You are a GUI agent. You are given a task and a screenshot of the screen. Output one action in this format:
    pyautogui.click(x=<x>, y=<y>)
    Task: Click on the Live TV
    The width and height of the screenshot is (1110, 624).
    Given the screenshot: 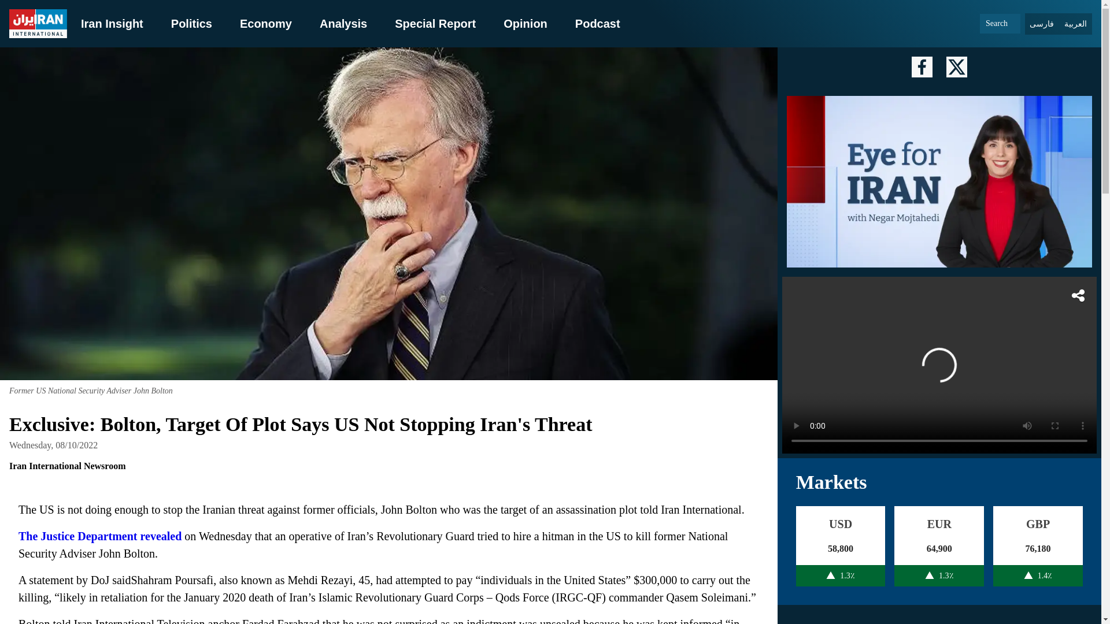 What is the action you would take?
    pyautogui.click(x=939, y=365)
    